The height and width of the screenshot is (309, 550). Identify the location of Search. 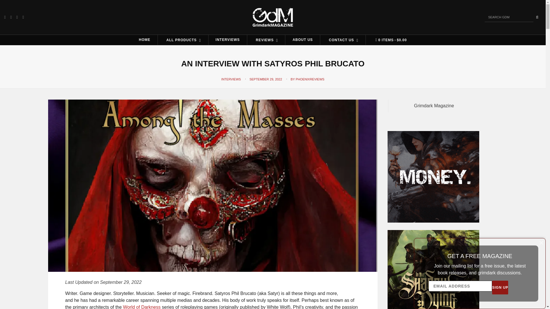
(537, 17).